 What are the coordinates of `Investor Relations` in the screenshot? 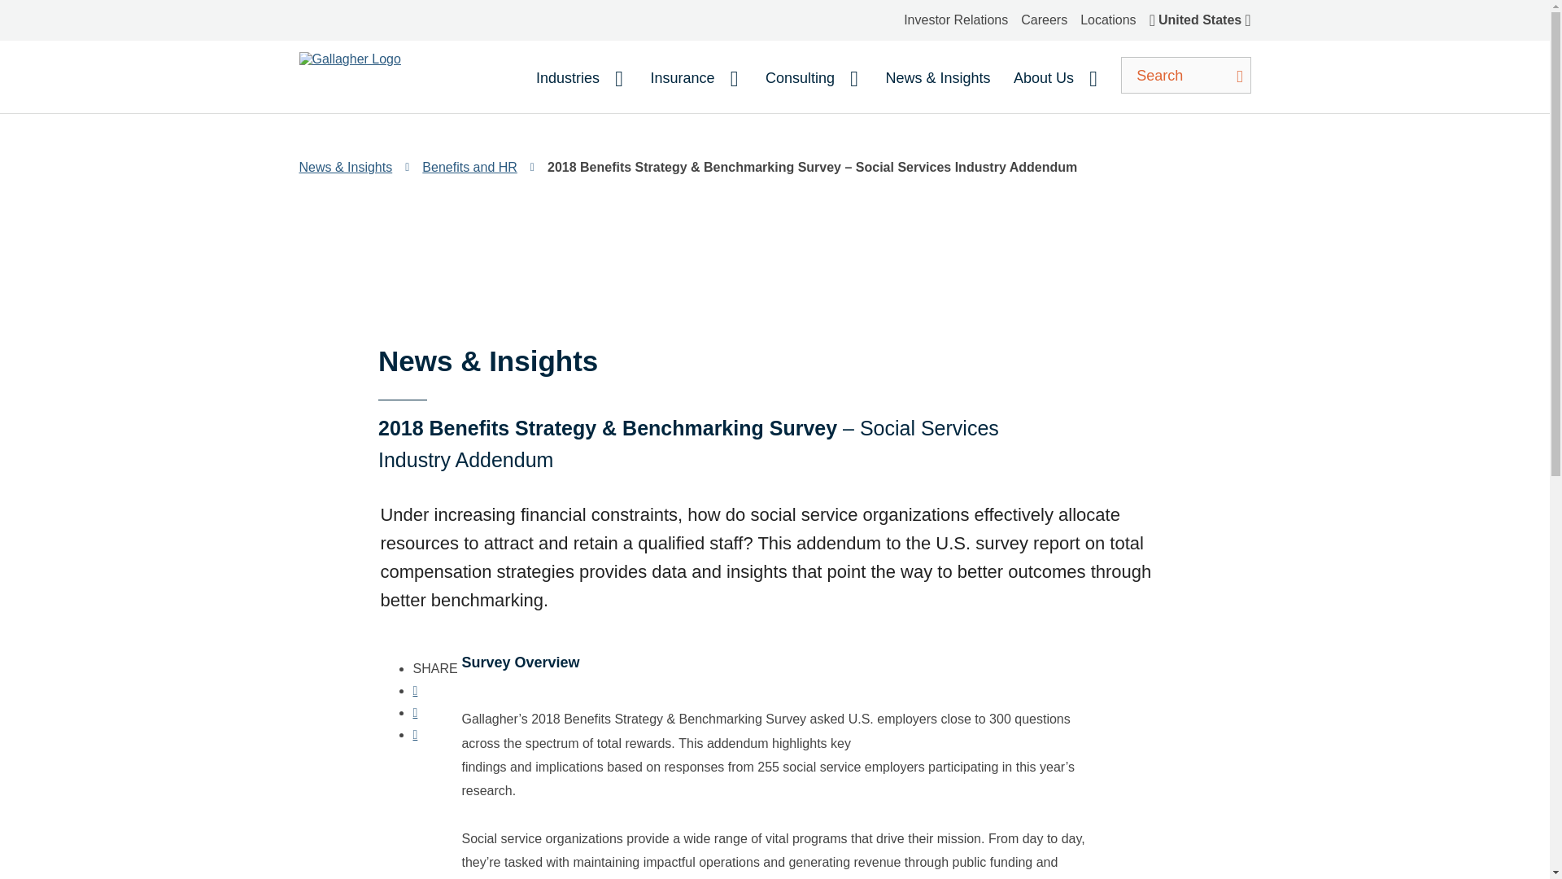 It's located at (955, 20).